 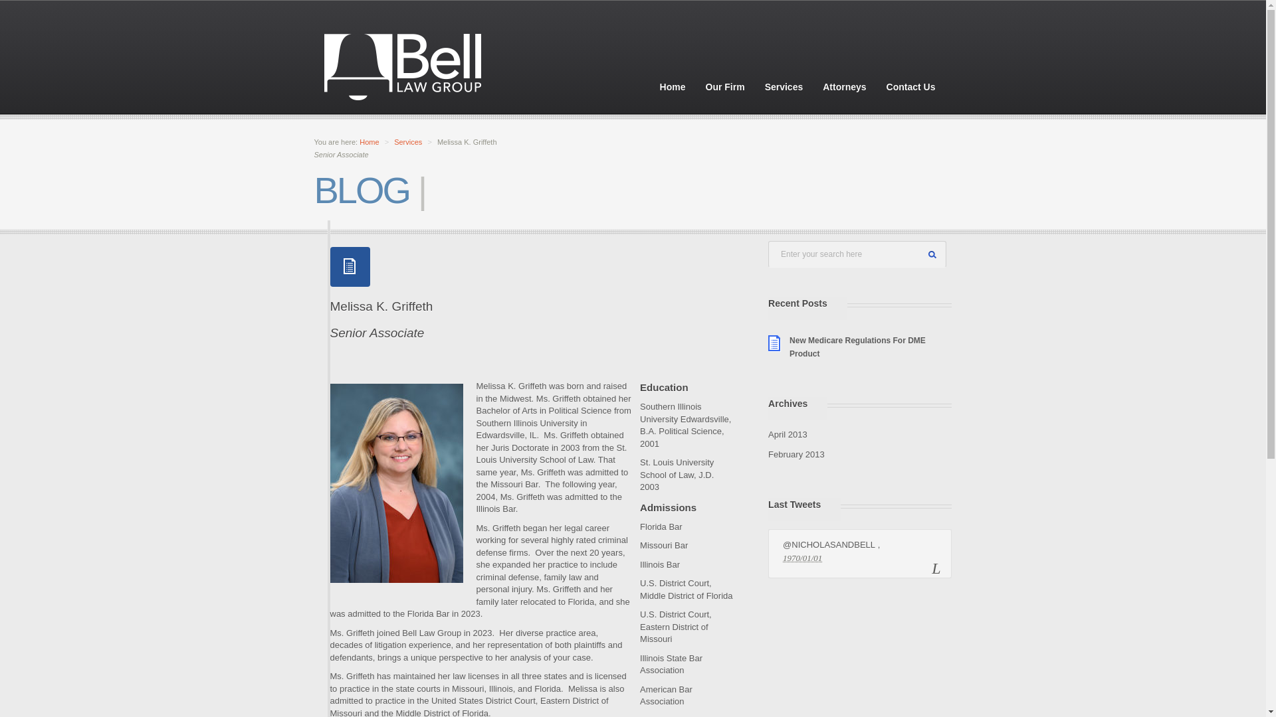 I want to click on Attorneys, so click(x=844, y=87).